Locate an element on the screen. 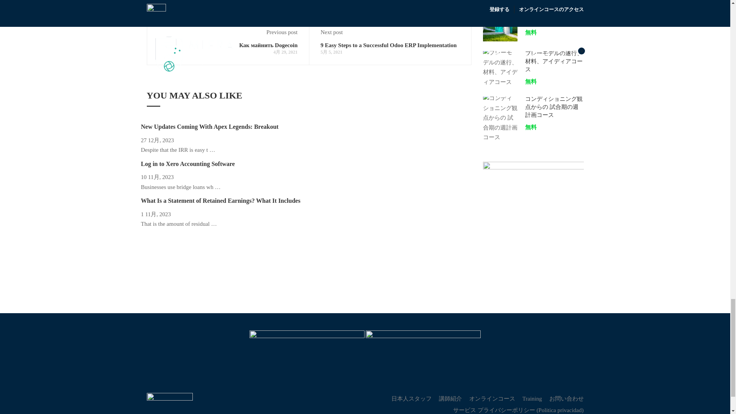  New Updates Coming With Apex Legends: Breakout is located at coordinates (210, 127).